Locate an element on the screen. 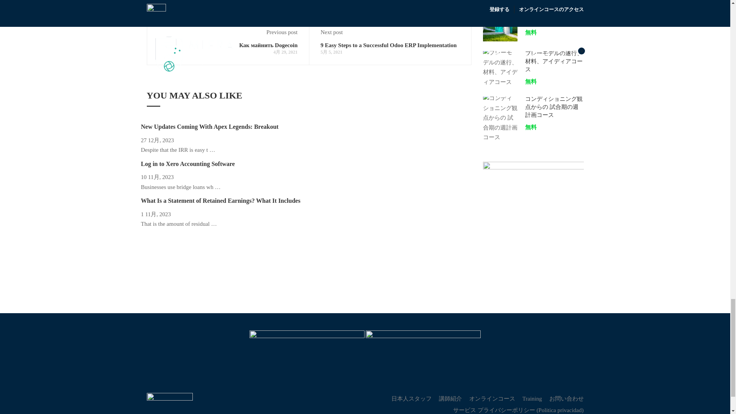  New Updates Coming With Apex Legends: Breakout is located at coordinates (210, 127).